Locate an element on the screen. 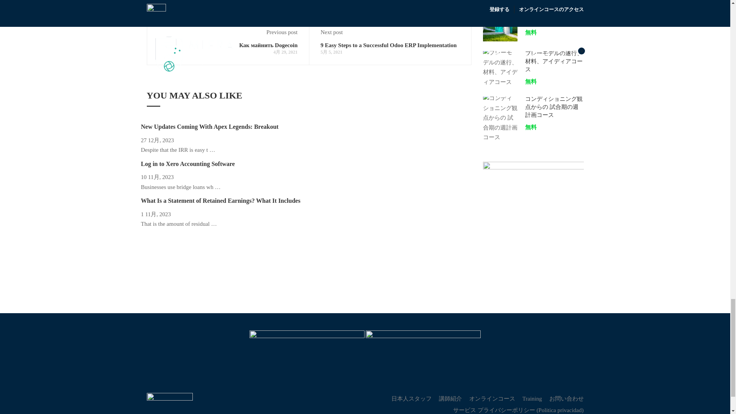  New Updates Coming With Apex Legends: Breakout is located at coordinates (210, 127).